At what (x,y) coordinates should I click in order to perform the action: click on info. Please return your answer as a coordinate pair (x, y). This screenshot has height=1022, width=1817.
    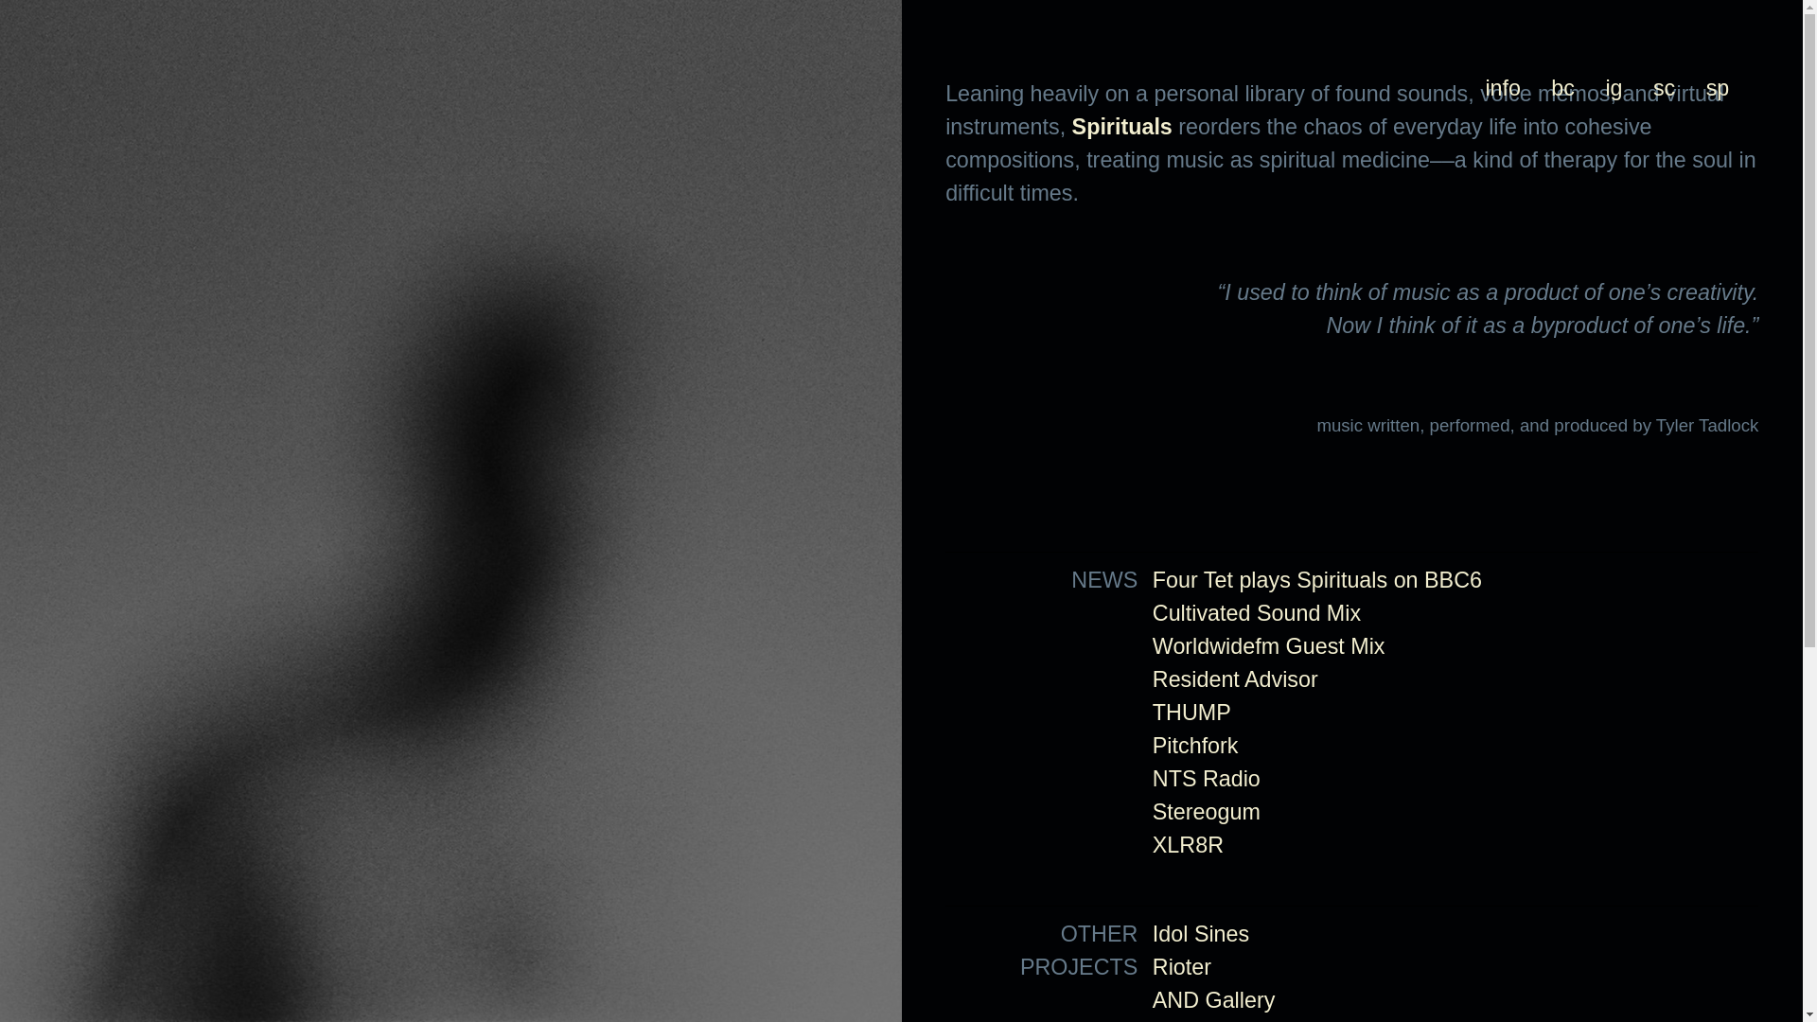
    Looking at the image, I should click on (1503, 89).